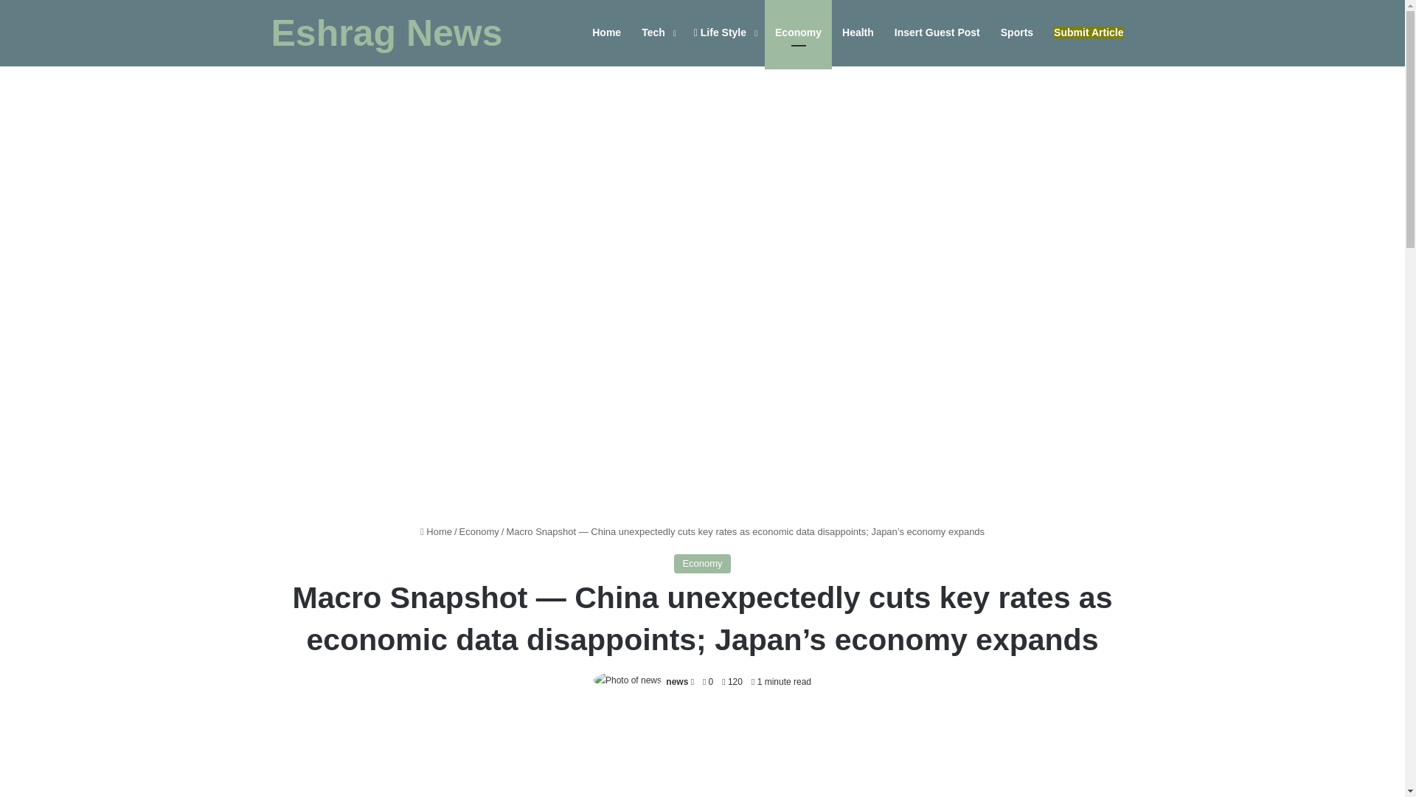 The image size is (1416, 797). Describe the element at coordinates (724, 32) in the screenshot. I see `Life Style` at that location.